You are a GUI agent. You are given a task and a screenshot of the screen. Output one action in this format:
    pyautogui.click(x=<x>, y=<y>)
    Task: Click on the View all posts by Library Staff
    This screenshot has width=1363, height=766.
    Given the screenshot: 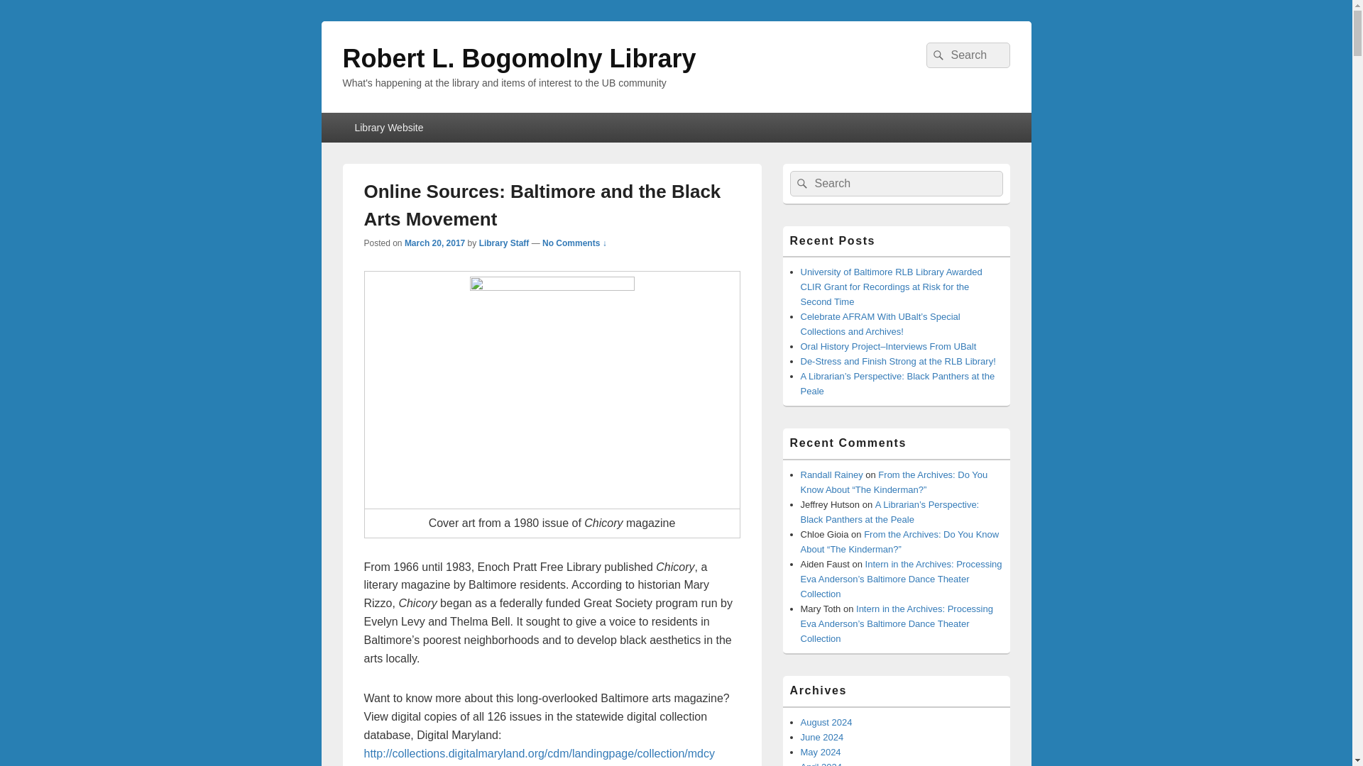 What is the action you would take?
    pyautogui.click(x=504, y=243)
    